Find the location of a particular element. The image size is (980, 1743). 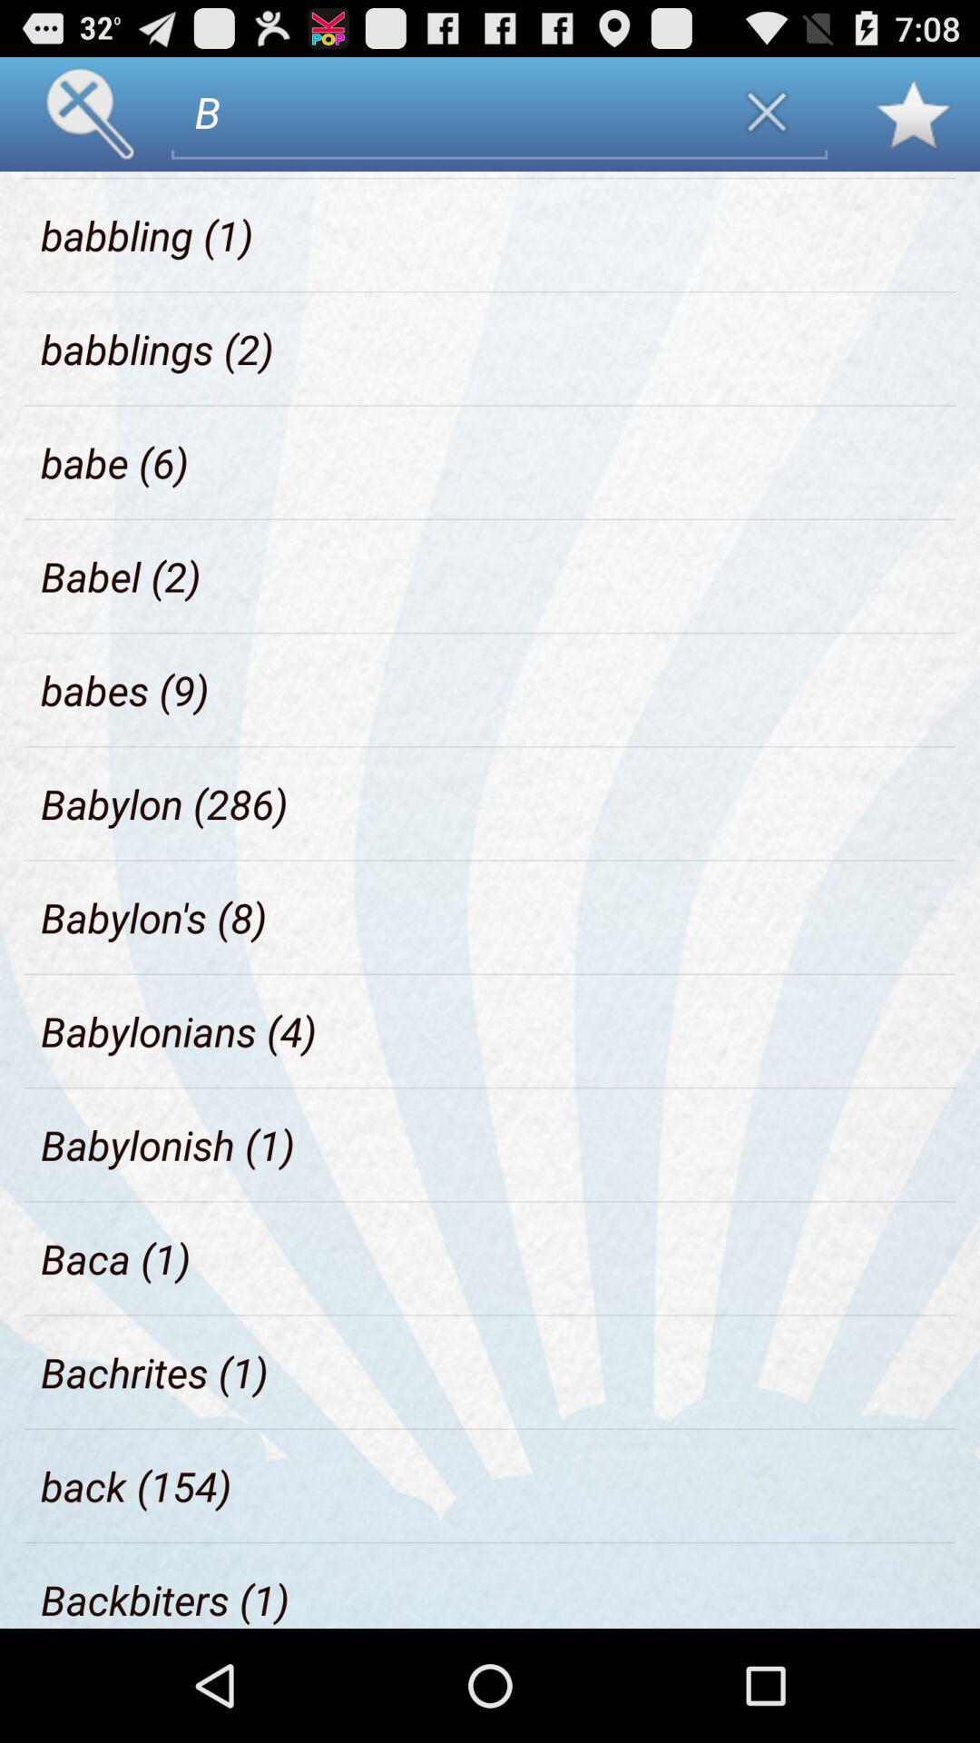

scroll to the baca (1) app is located at coordinates (116, 1258).